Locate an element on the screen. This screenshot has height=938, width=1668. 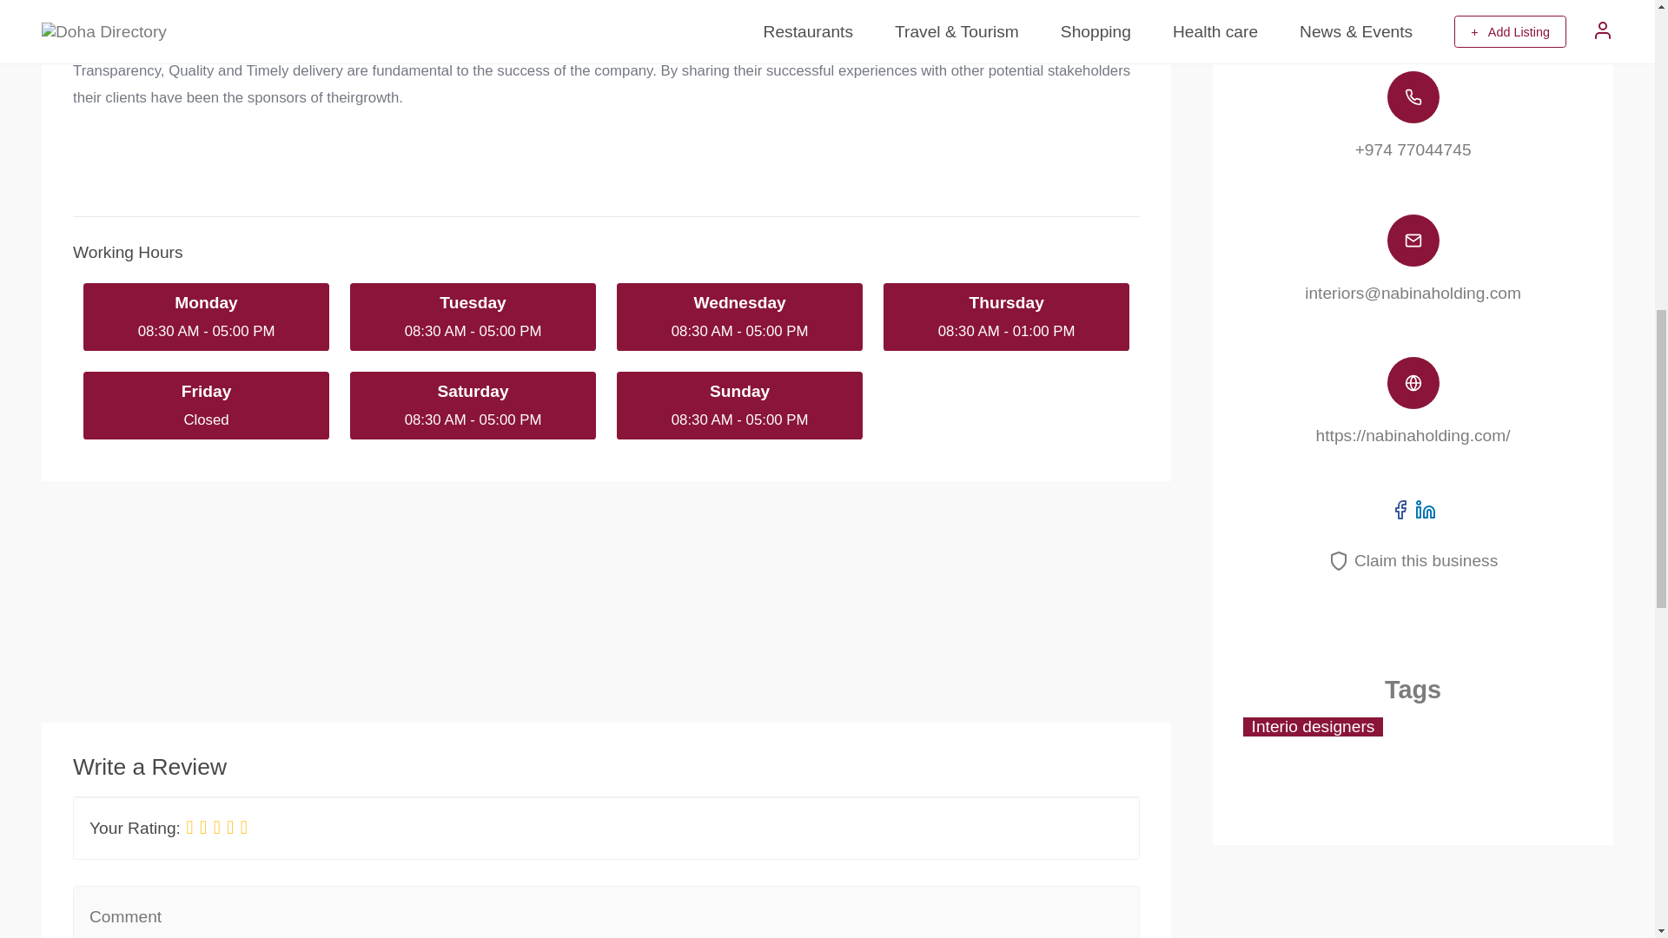
Claim this business is located at coordinates (1413, 560).